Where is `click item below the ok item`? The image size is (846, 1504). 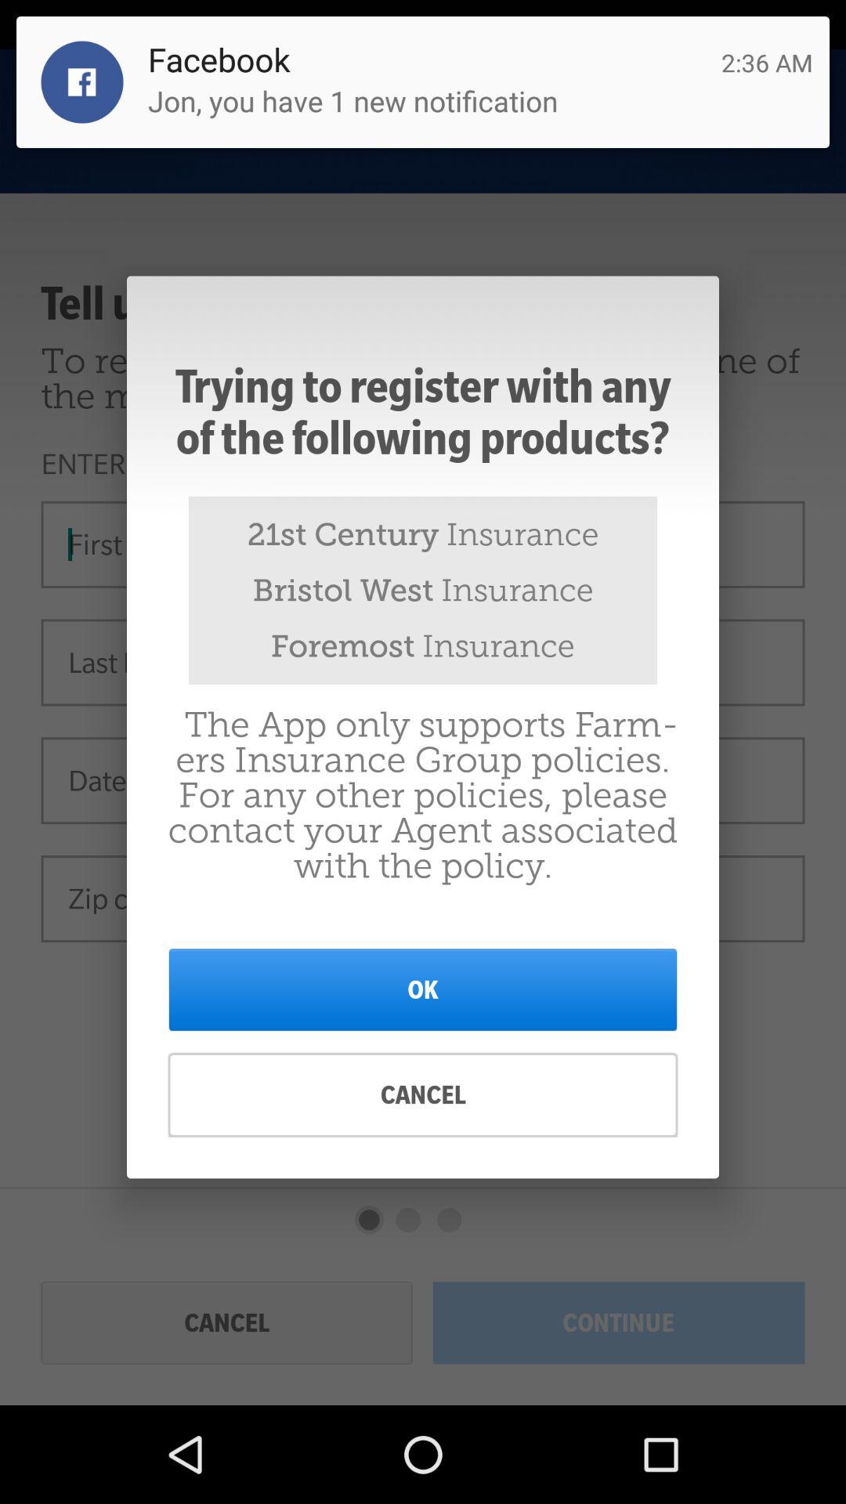 click item below the ok item is located at coordinates (423, 1095).